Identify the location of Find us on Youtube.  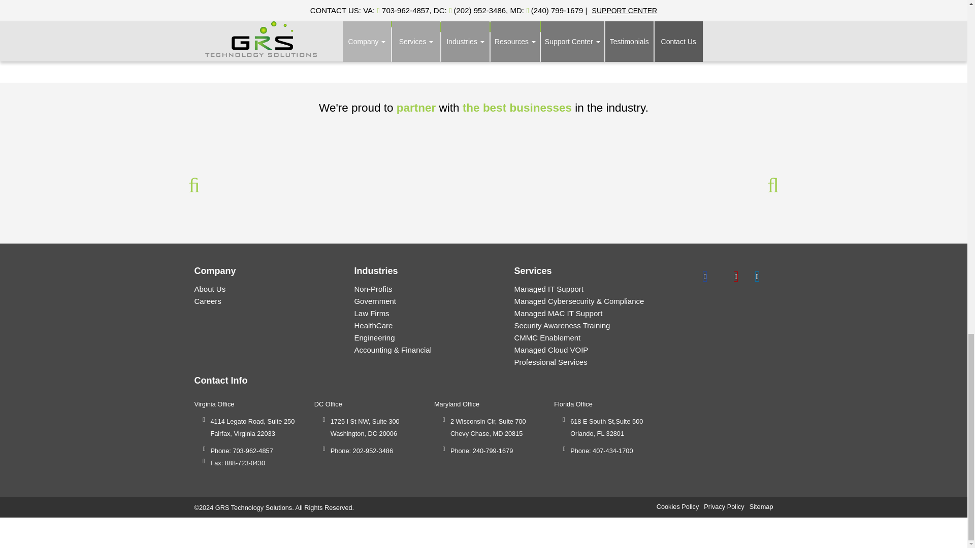
(736, 275).